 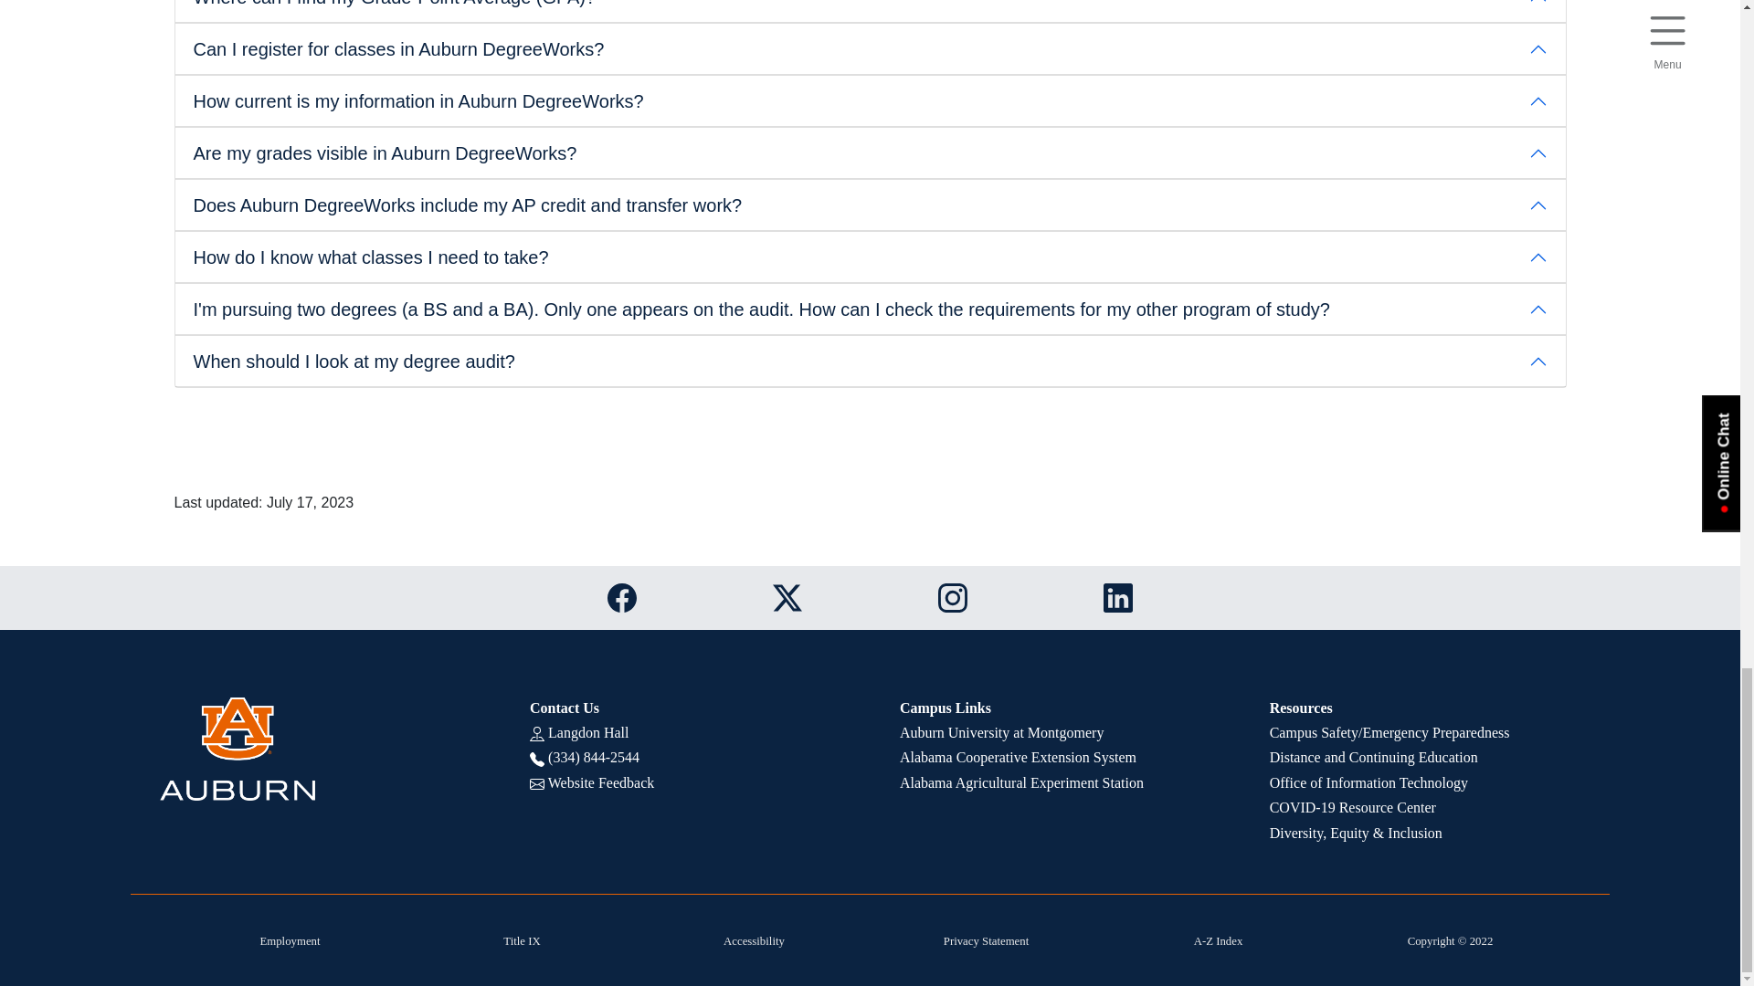 I want to click on Map icon, so click(x=536, y=734).